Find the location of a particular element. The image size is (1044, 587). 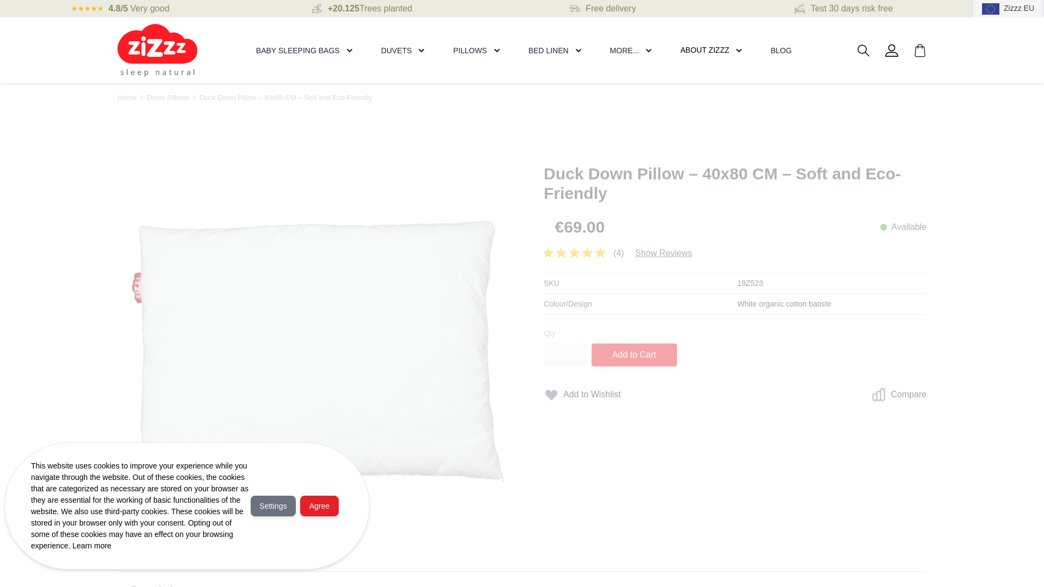

Add to Compare is located at coordinates (898, 395).